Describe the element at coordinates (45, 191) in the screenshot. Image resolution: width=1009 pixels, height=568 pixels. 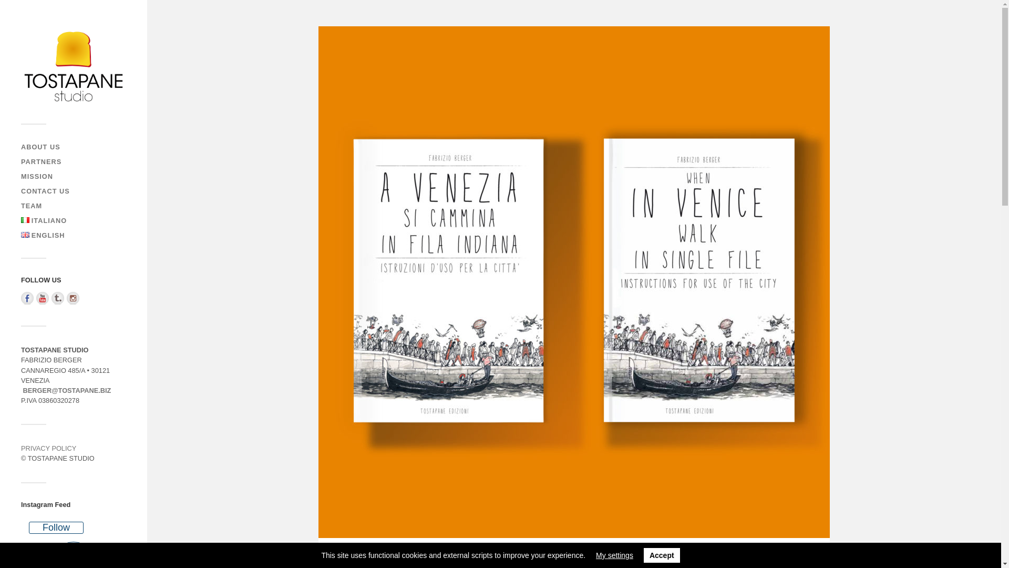
I see `CONTACT US` at that location.